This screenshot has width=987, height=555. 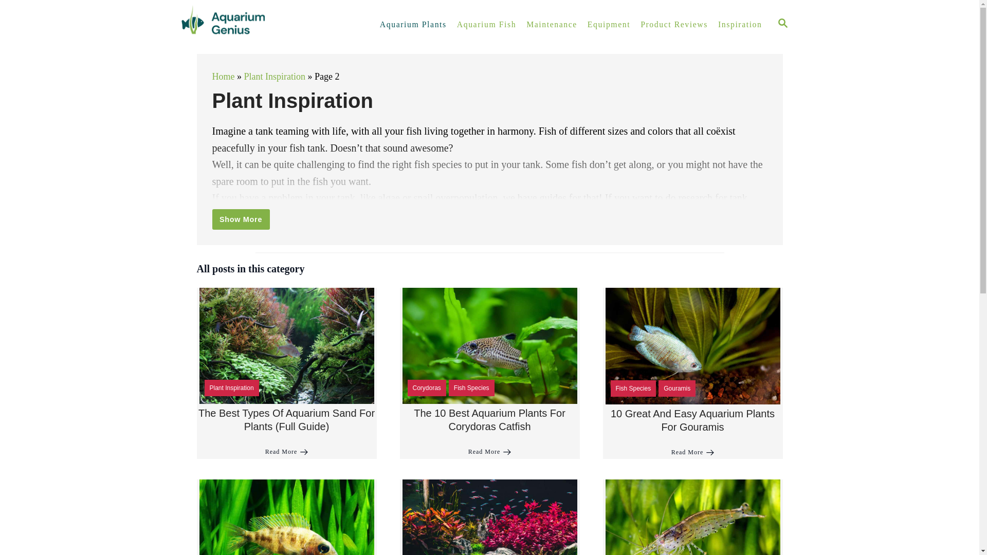 I want to click on Aquarium Genius, so click(x=267, y=25).